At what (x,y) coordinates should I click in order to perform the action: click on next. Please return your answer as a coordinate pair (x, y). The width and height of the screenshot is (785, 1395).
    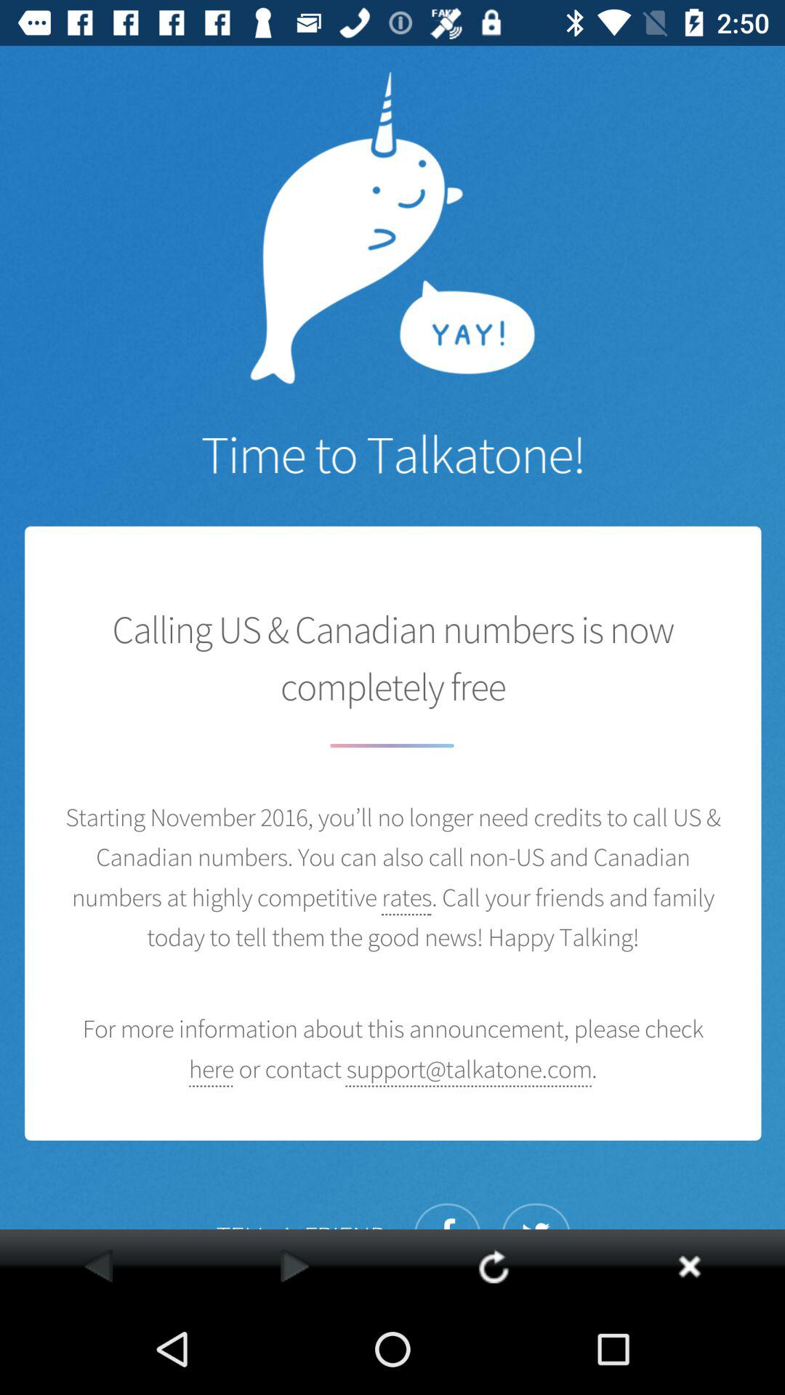
    Looking at the image, I should click on (295, 1266).